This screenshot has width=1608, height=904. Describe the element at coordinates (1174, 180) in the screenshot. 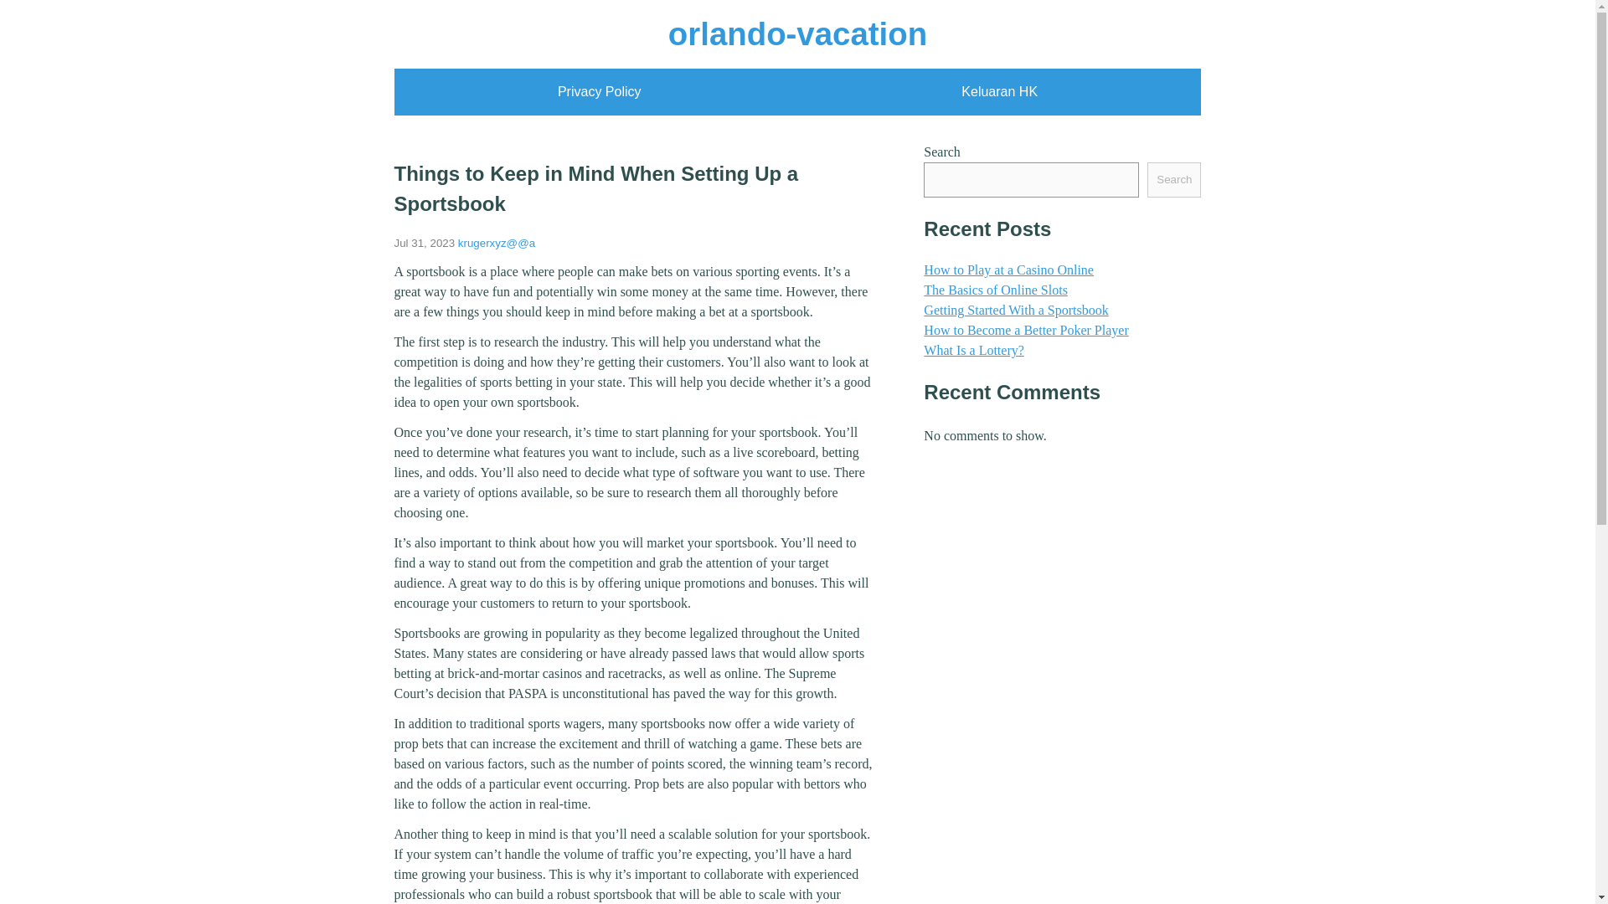

I see `Search` at that location.